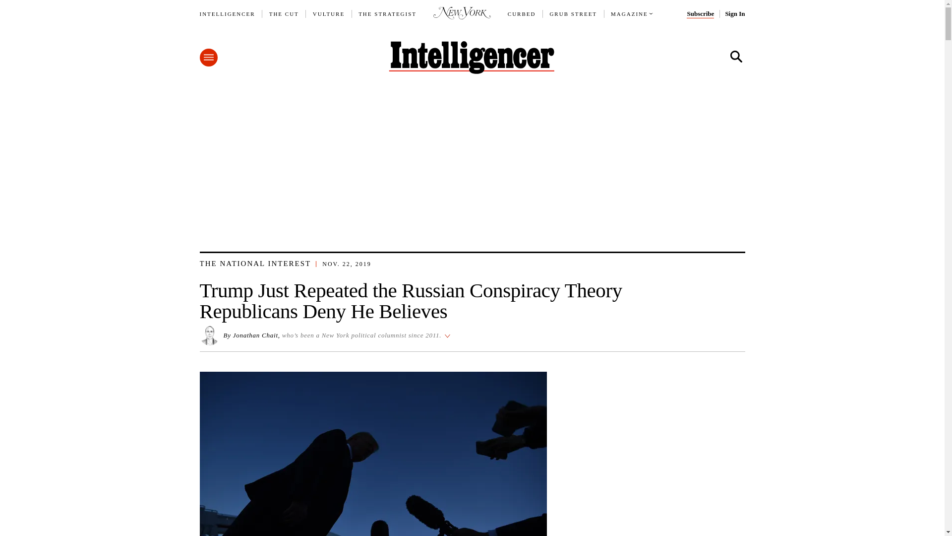  Describe the element at coordinates (227, 14) in the screenshot. I see `INTELLIGENCER` at that location.